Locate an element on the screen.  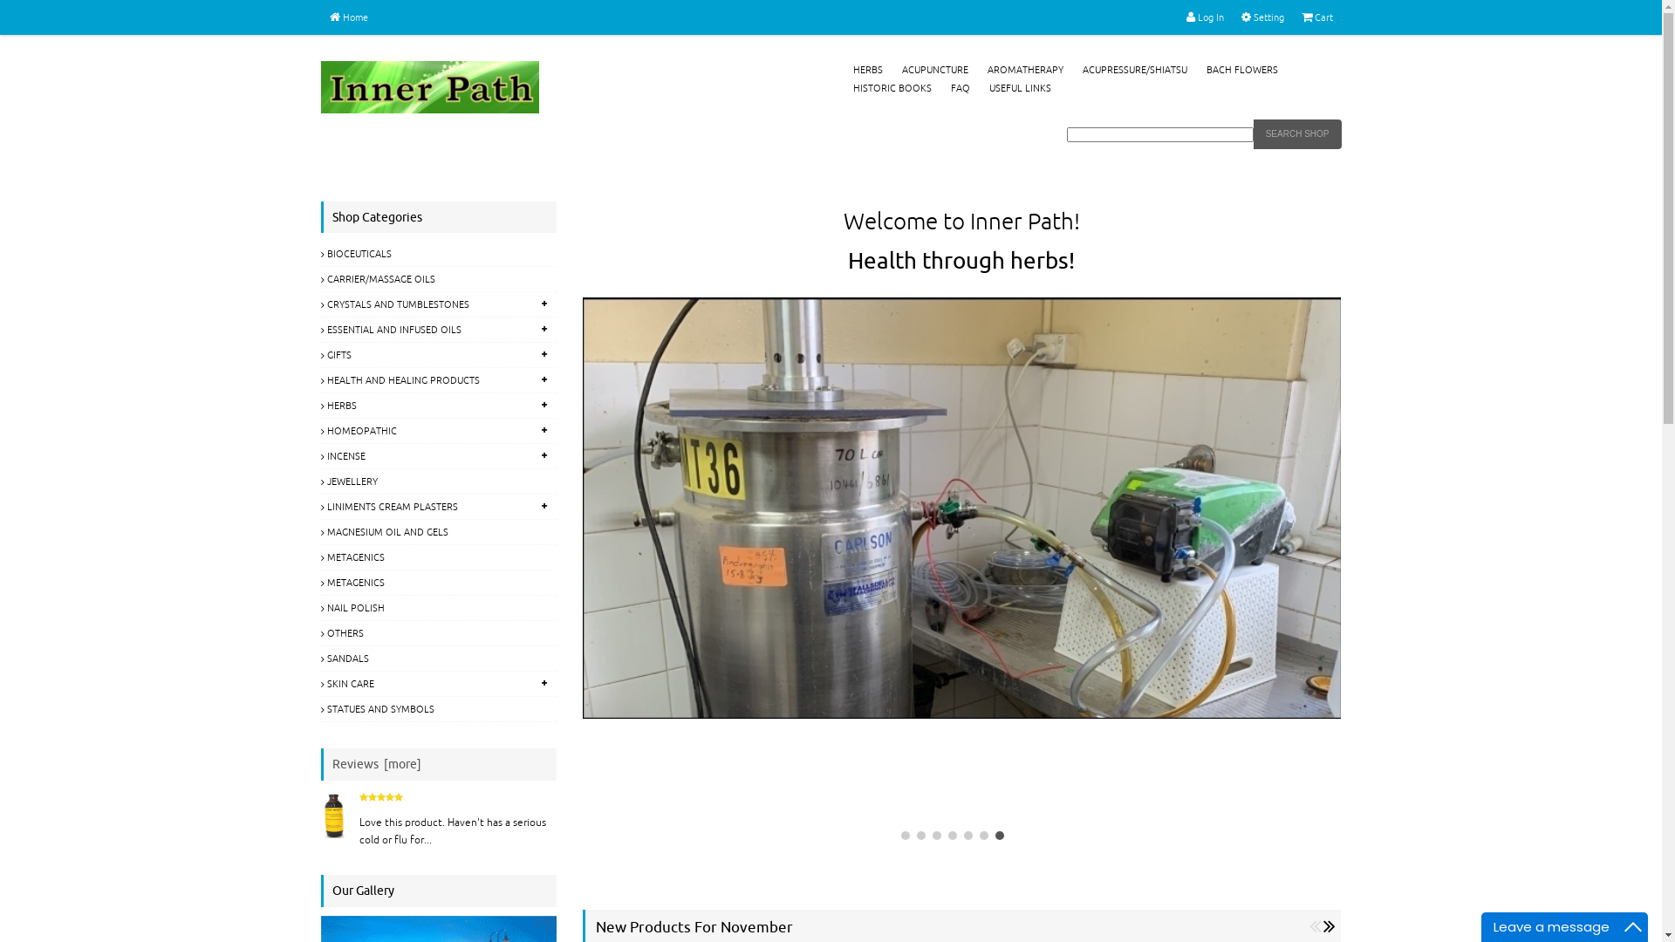
BACH FLOWERS is located at coordinates (1241, 70).